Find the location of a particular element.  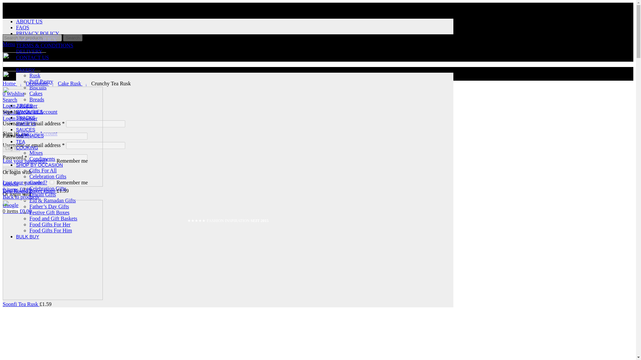

SNACKS is located at coordinates (25, 117).